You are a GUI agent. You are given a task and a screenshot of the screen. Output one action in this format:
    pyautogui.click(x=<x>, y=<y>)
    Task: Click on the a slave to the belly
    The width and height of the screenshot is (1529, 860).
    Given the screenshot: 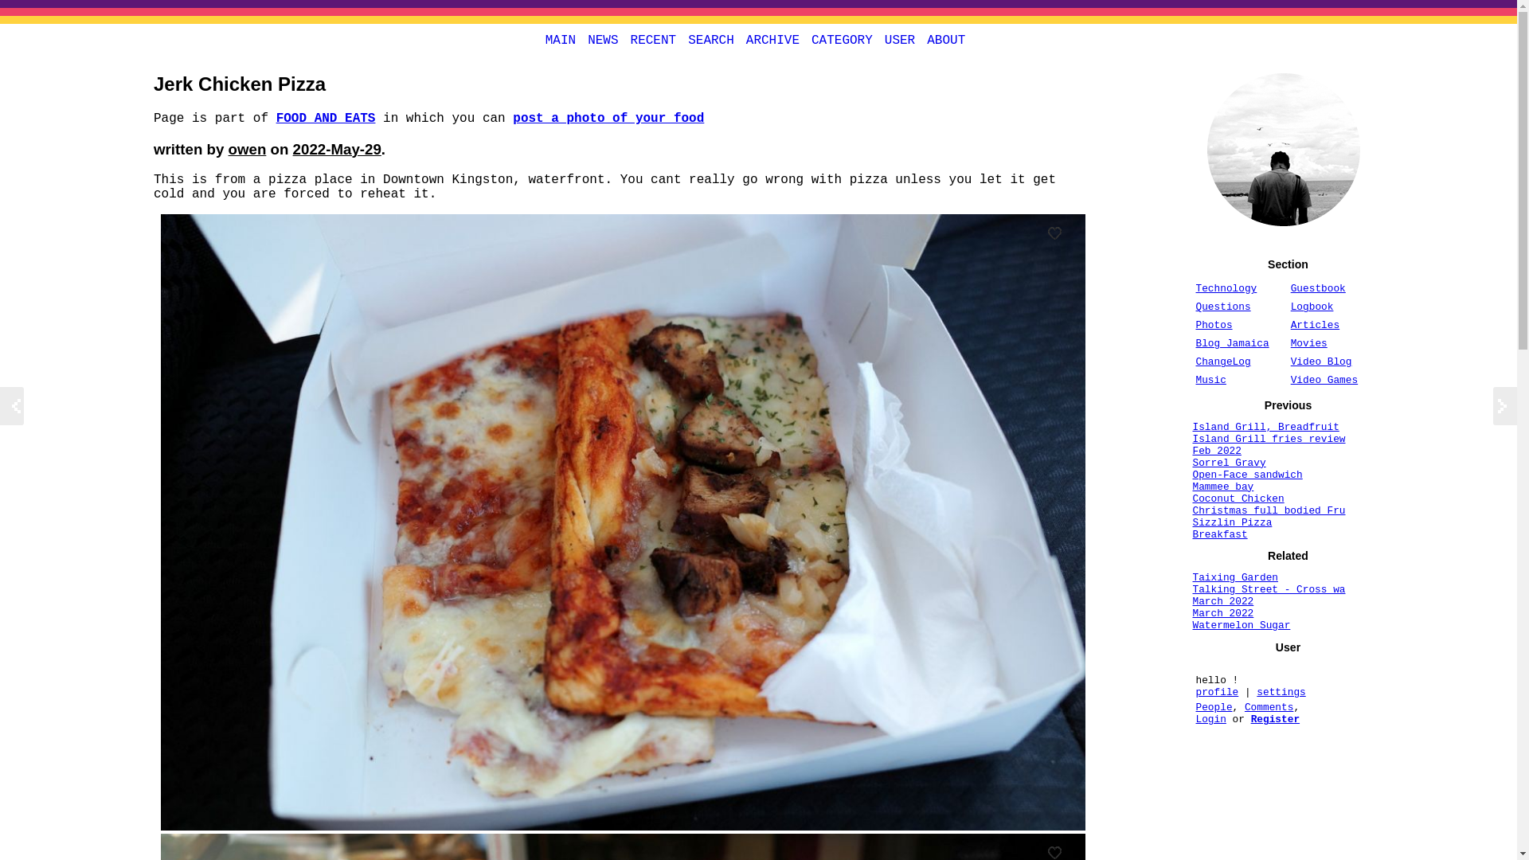 What is the action you would take?
    pyautogui.click(x=327, y=118)
    